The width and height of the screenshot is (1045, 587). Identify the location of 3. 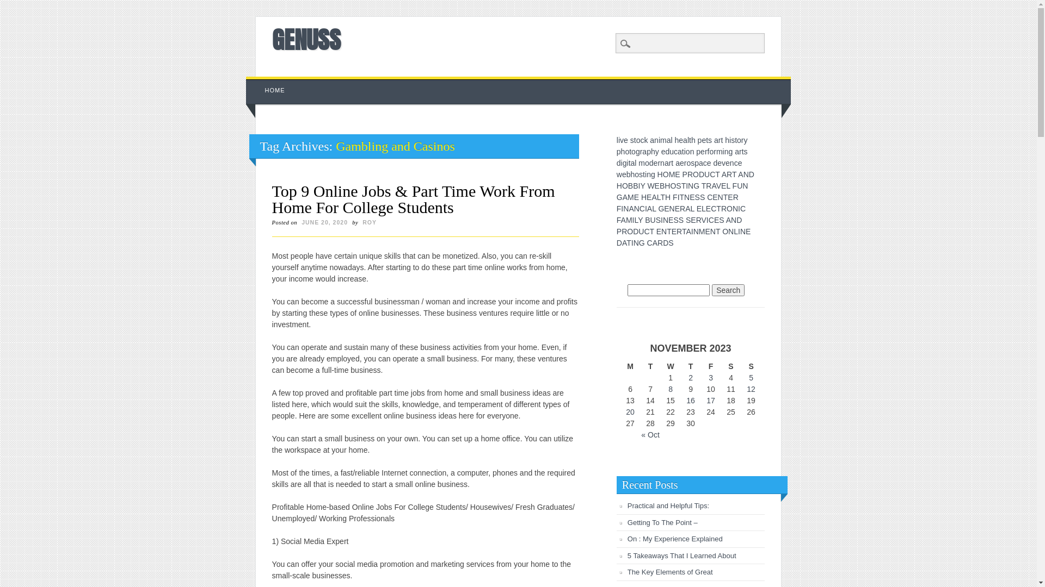
(711, 378).